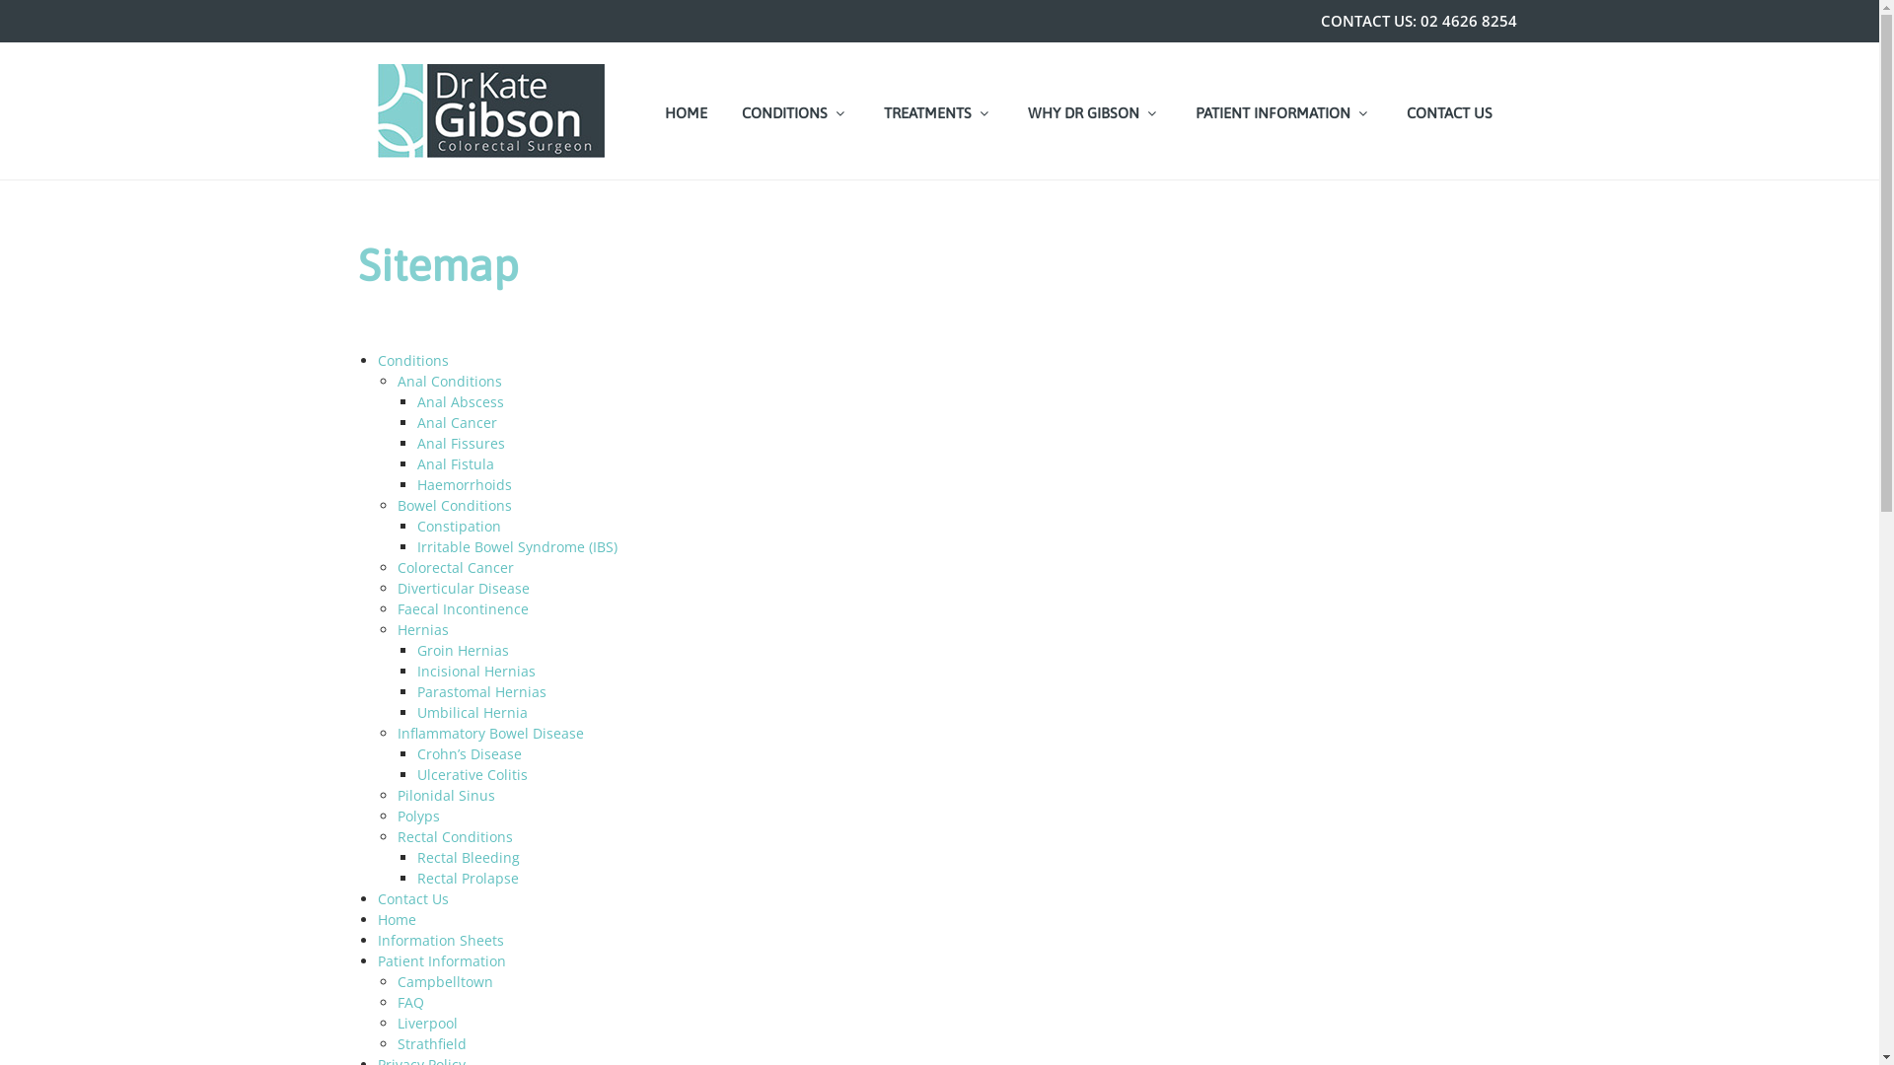 This screenshot has width=1894, height=1065. Describe the element at coordinates (454, 505) in the screenshot. I see `Bowel Conditions` at that location.